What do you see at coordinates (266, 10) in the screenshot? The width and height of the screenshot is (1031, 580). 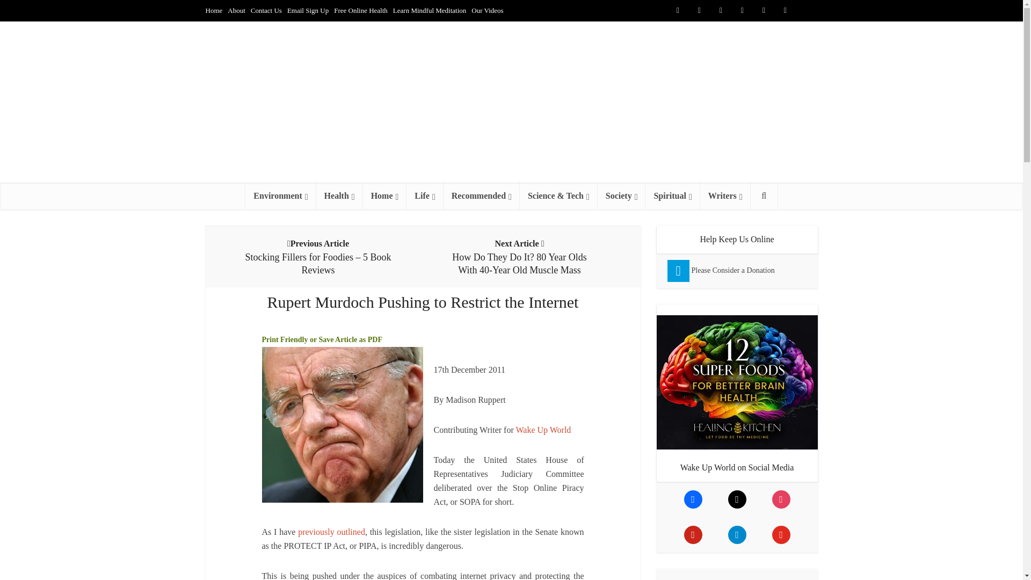 I see `Contact Us` at bounding box center [266, 10].